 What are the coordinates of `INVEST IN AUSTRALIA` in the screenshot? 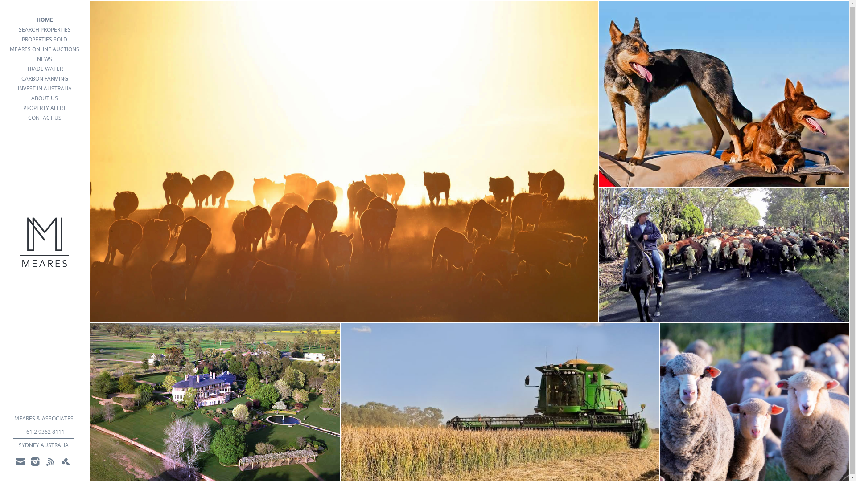 It's located at (45, 89).